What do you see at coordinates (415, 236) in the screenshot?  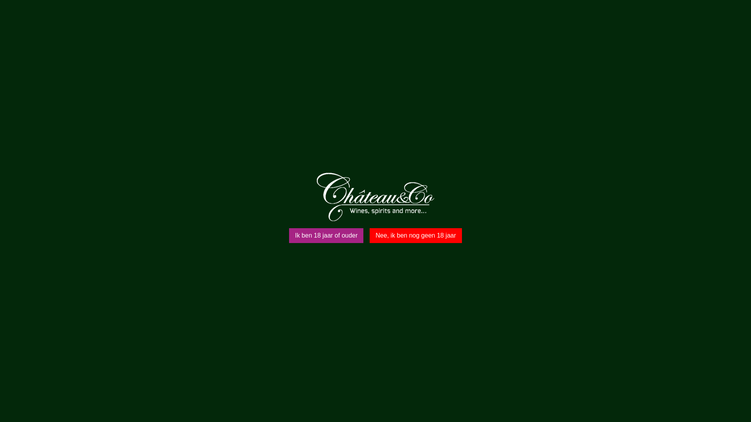 I see `Nee, ik ben nog geen 18 jaar` at bounding box center [415, 236].